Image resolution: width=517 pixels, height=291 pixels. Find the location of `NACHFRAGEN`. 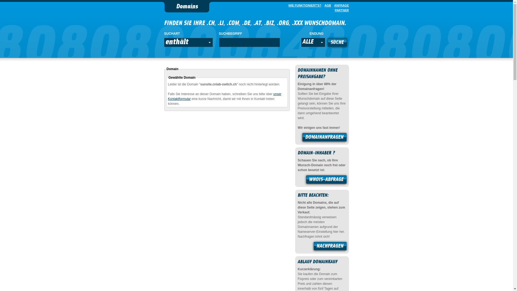

NACHFRAGEN is located at coordinates (330, 247).